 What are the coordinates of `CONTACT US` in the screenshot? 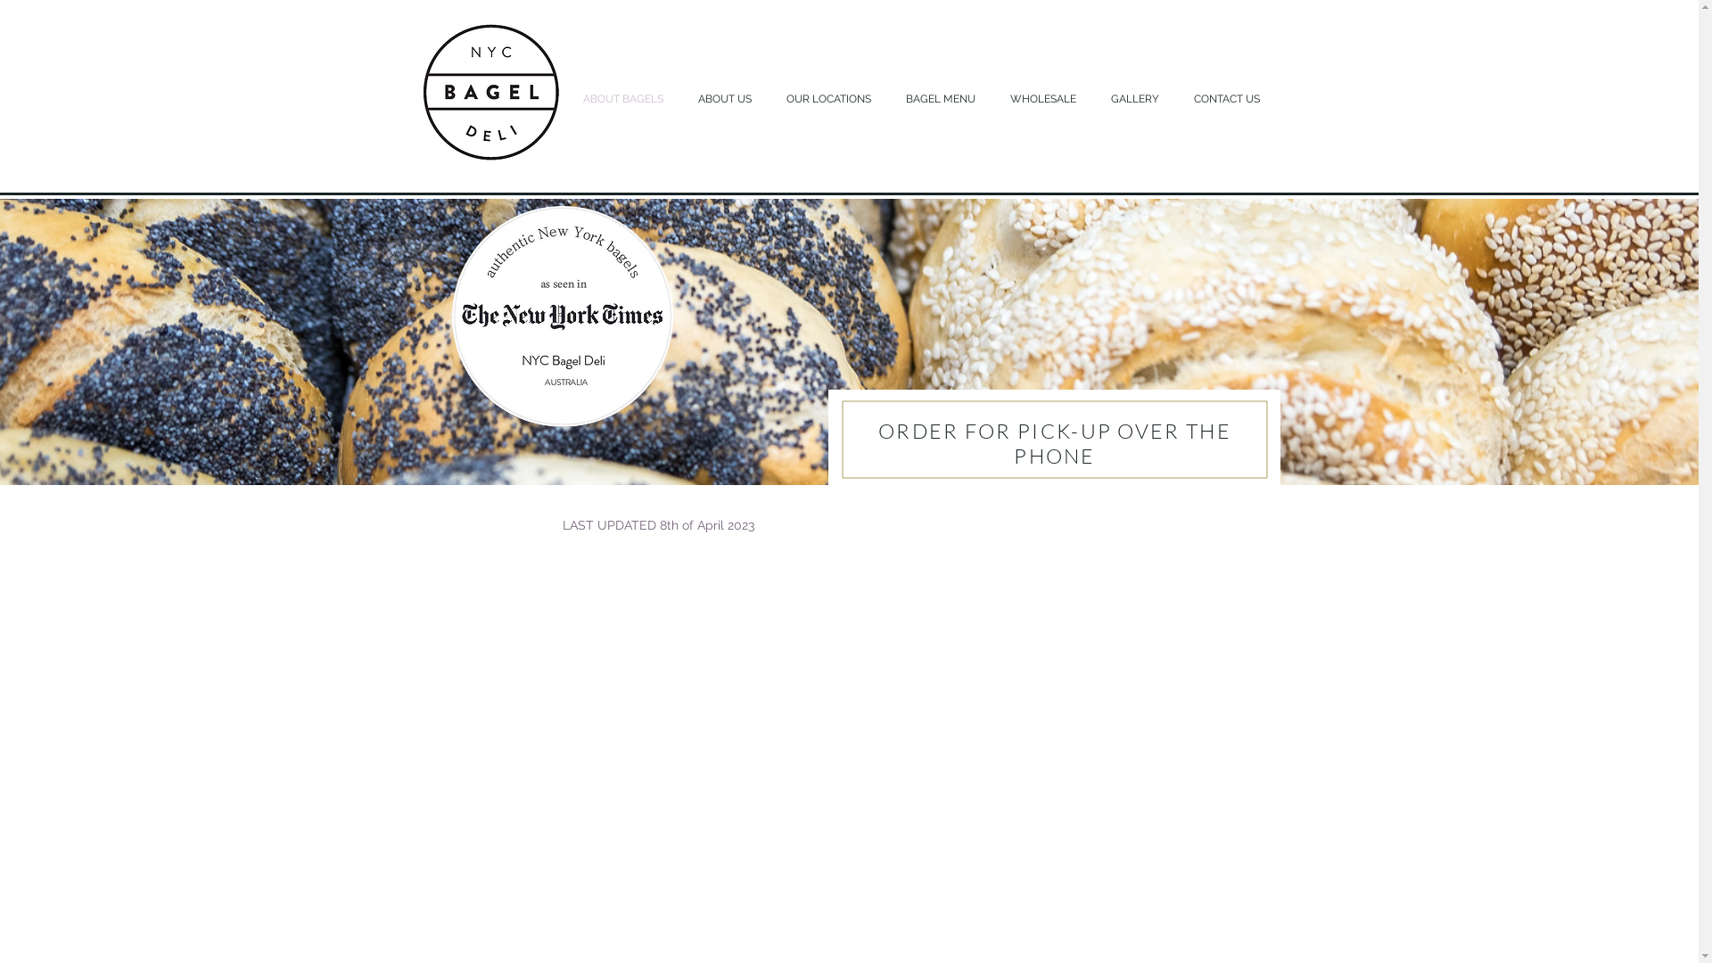 It's located at (1230, 100).